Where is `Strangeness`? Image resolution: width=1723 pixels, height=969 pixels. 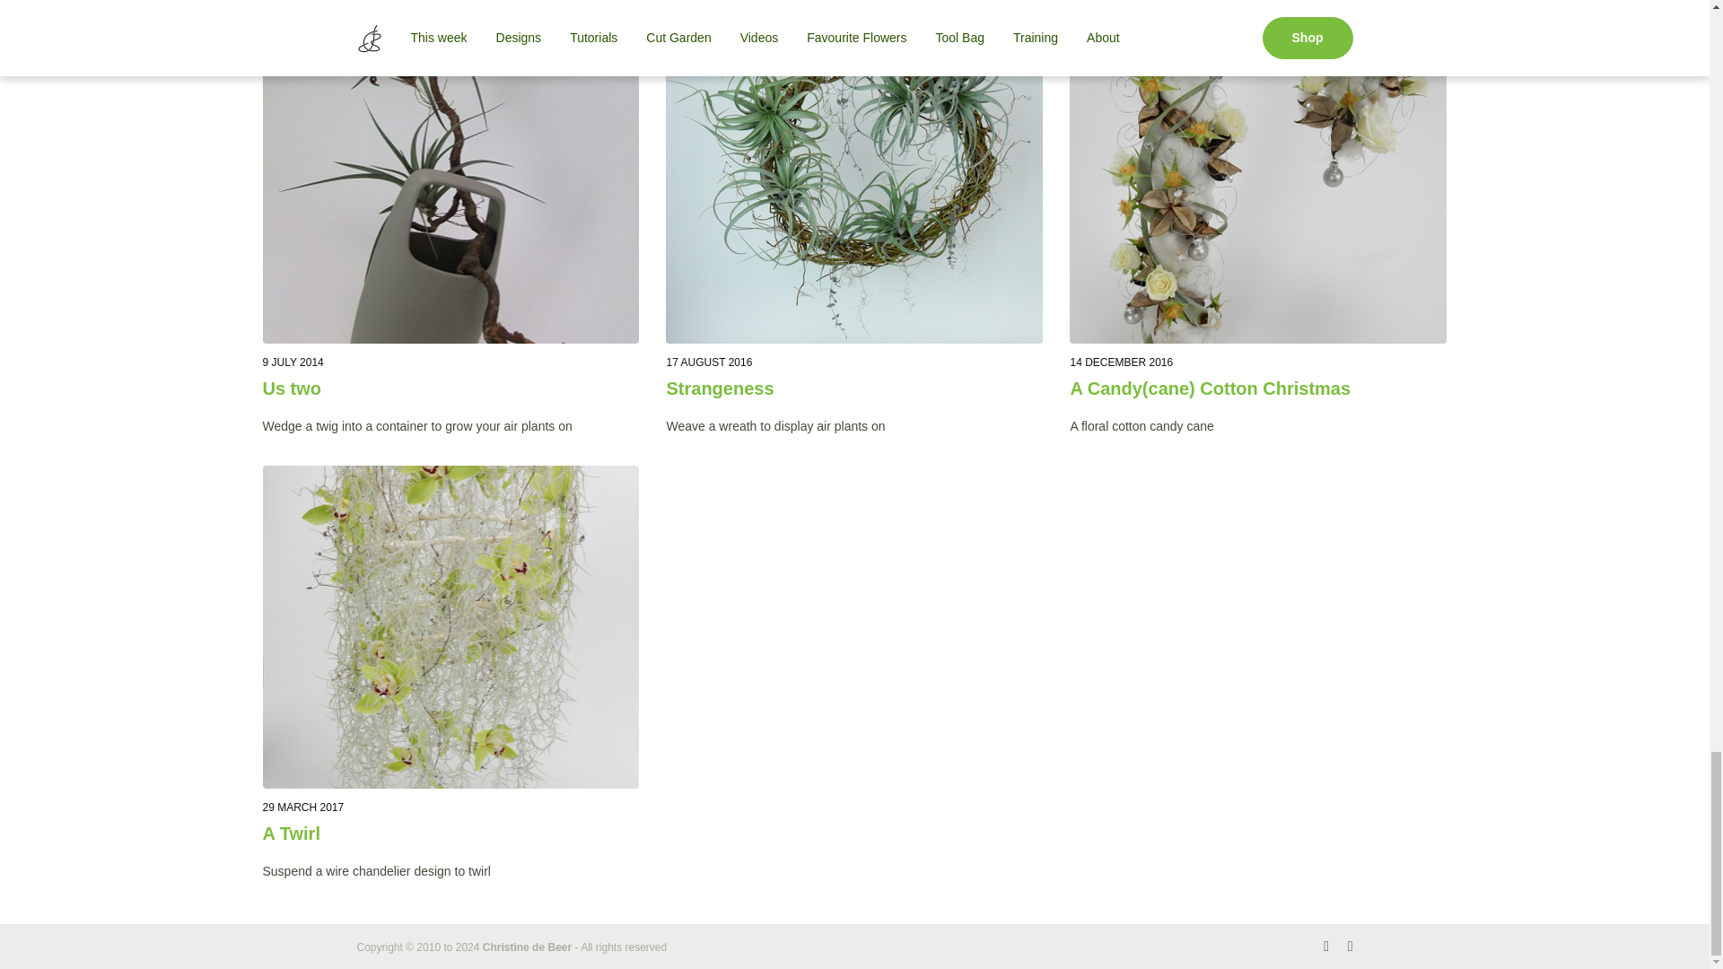 Strangeness is located at coordinates (853, 389).